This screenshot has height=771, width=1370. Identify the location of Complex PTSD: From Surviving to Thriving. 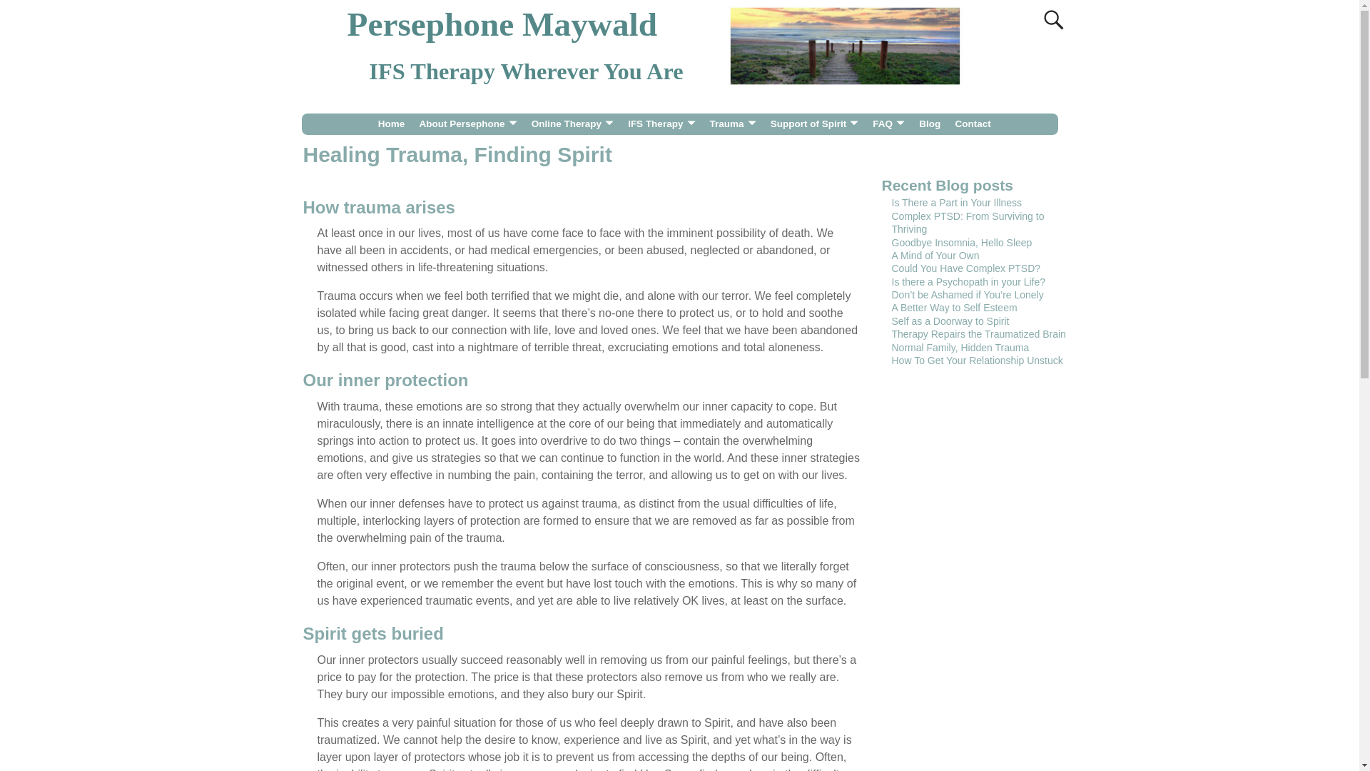
(968, 223).